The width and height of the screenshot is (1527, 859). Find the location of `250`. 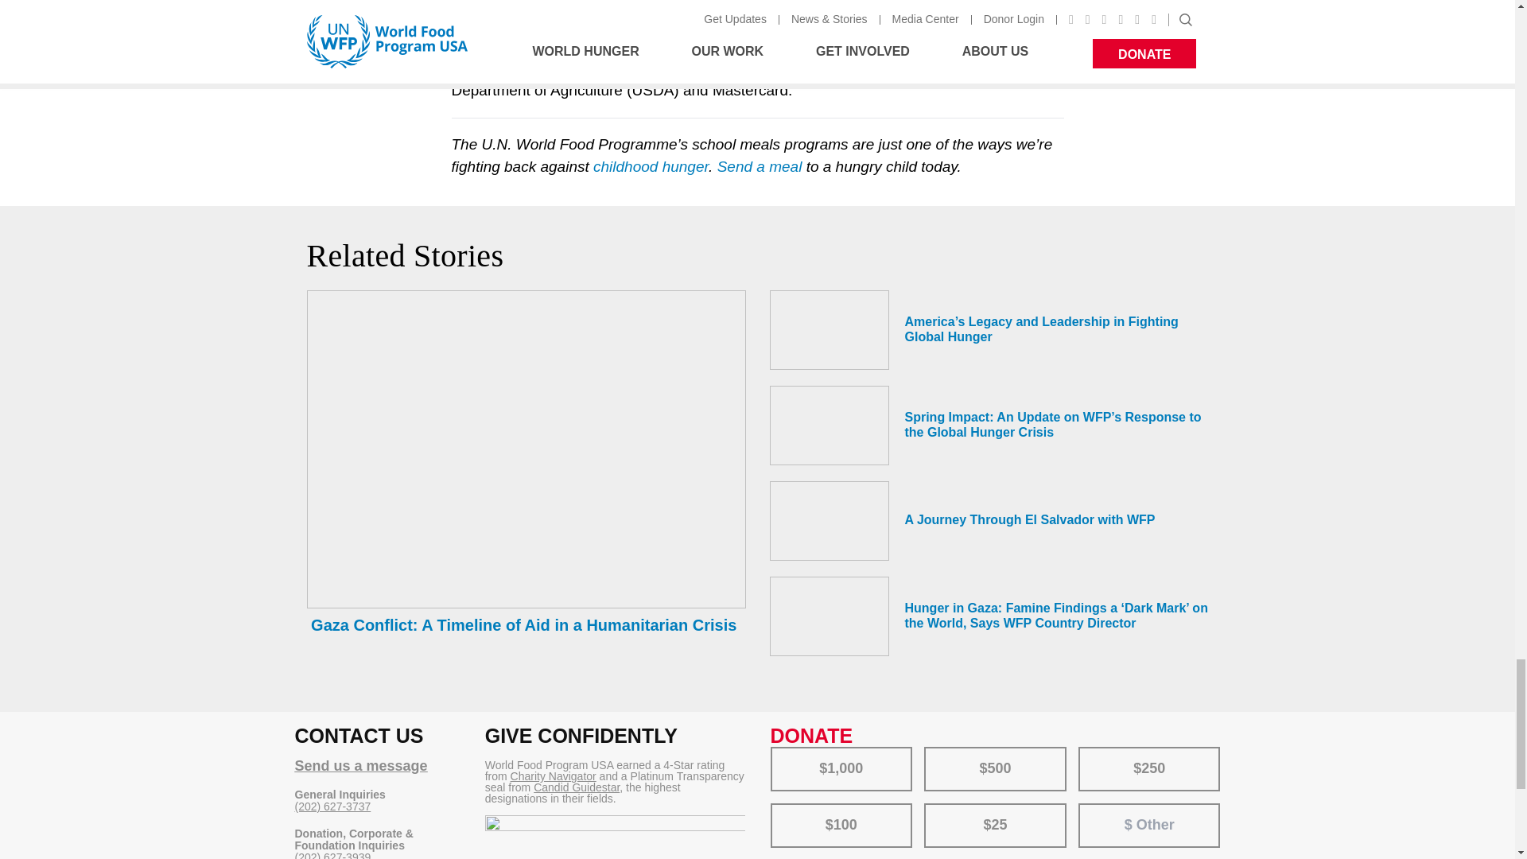

250 is located at coordinates (1090, 751).